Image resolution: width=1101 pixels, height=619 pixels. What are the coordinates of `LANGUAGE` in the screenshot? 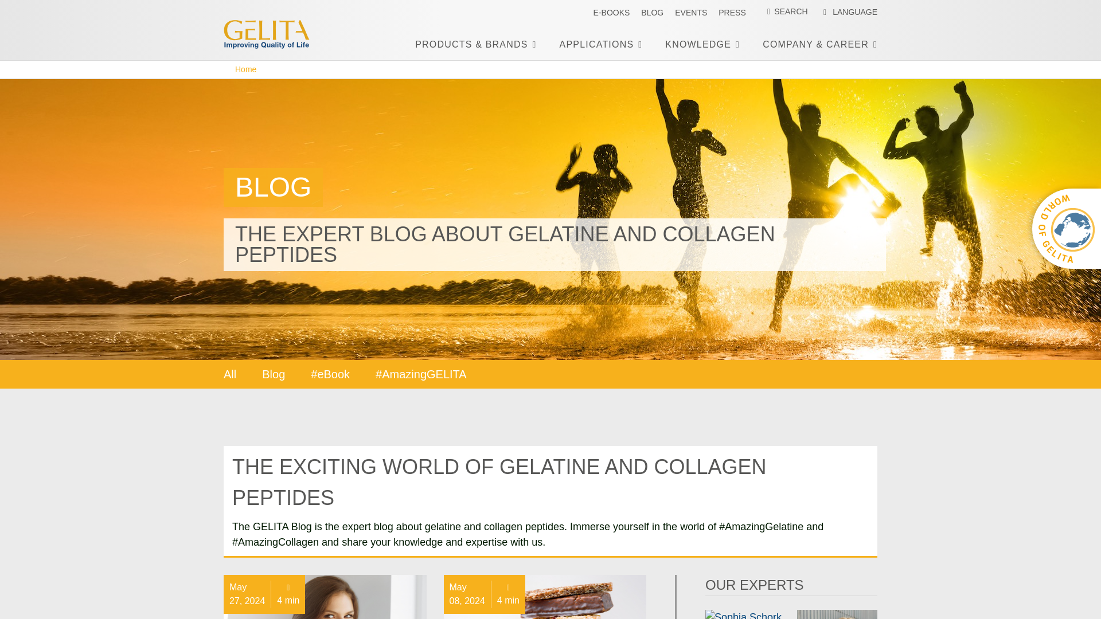 It's located at (848, 12).